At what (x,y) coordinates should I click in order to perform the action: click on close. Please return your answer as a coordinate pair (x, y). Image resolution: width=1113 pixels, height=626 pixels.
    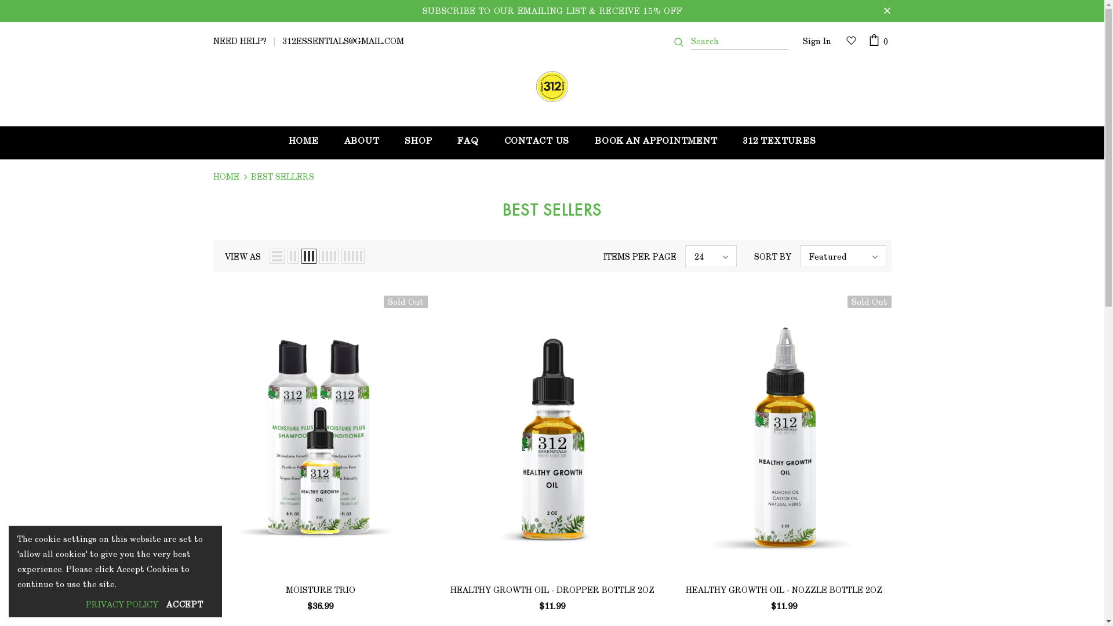
    Looking at the image, I should click on (887, 10).